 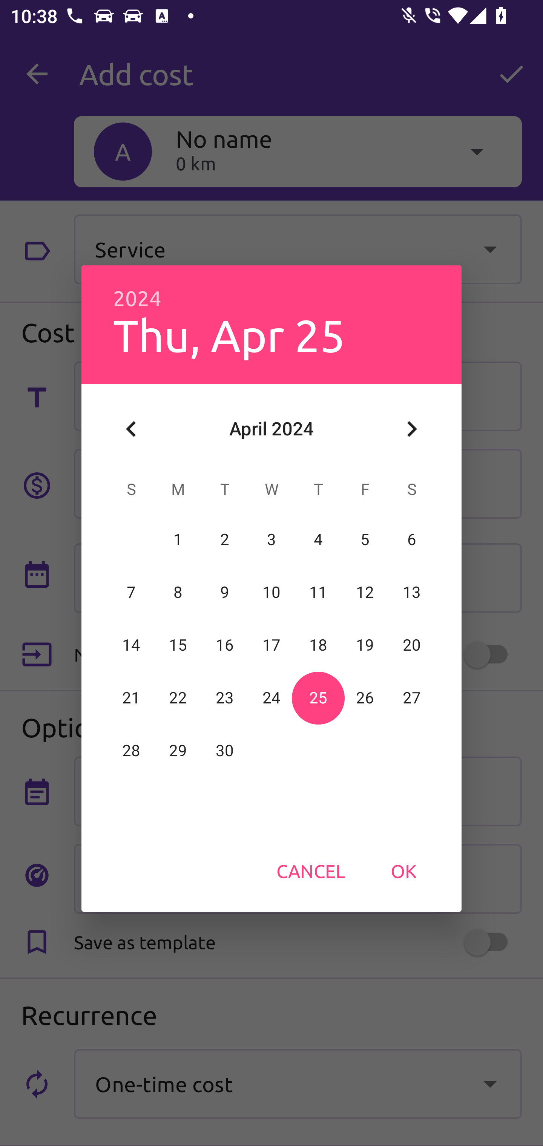 I want to click on 5 05 April 2024, so click(x=365, y=539).